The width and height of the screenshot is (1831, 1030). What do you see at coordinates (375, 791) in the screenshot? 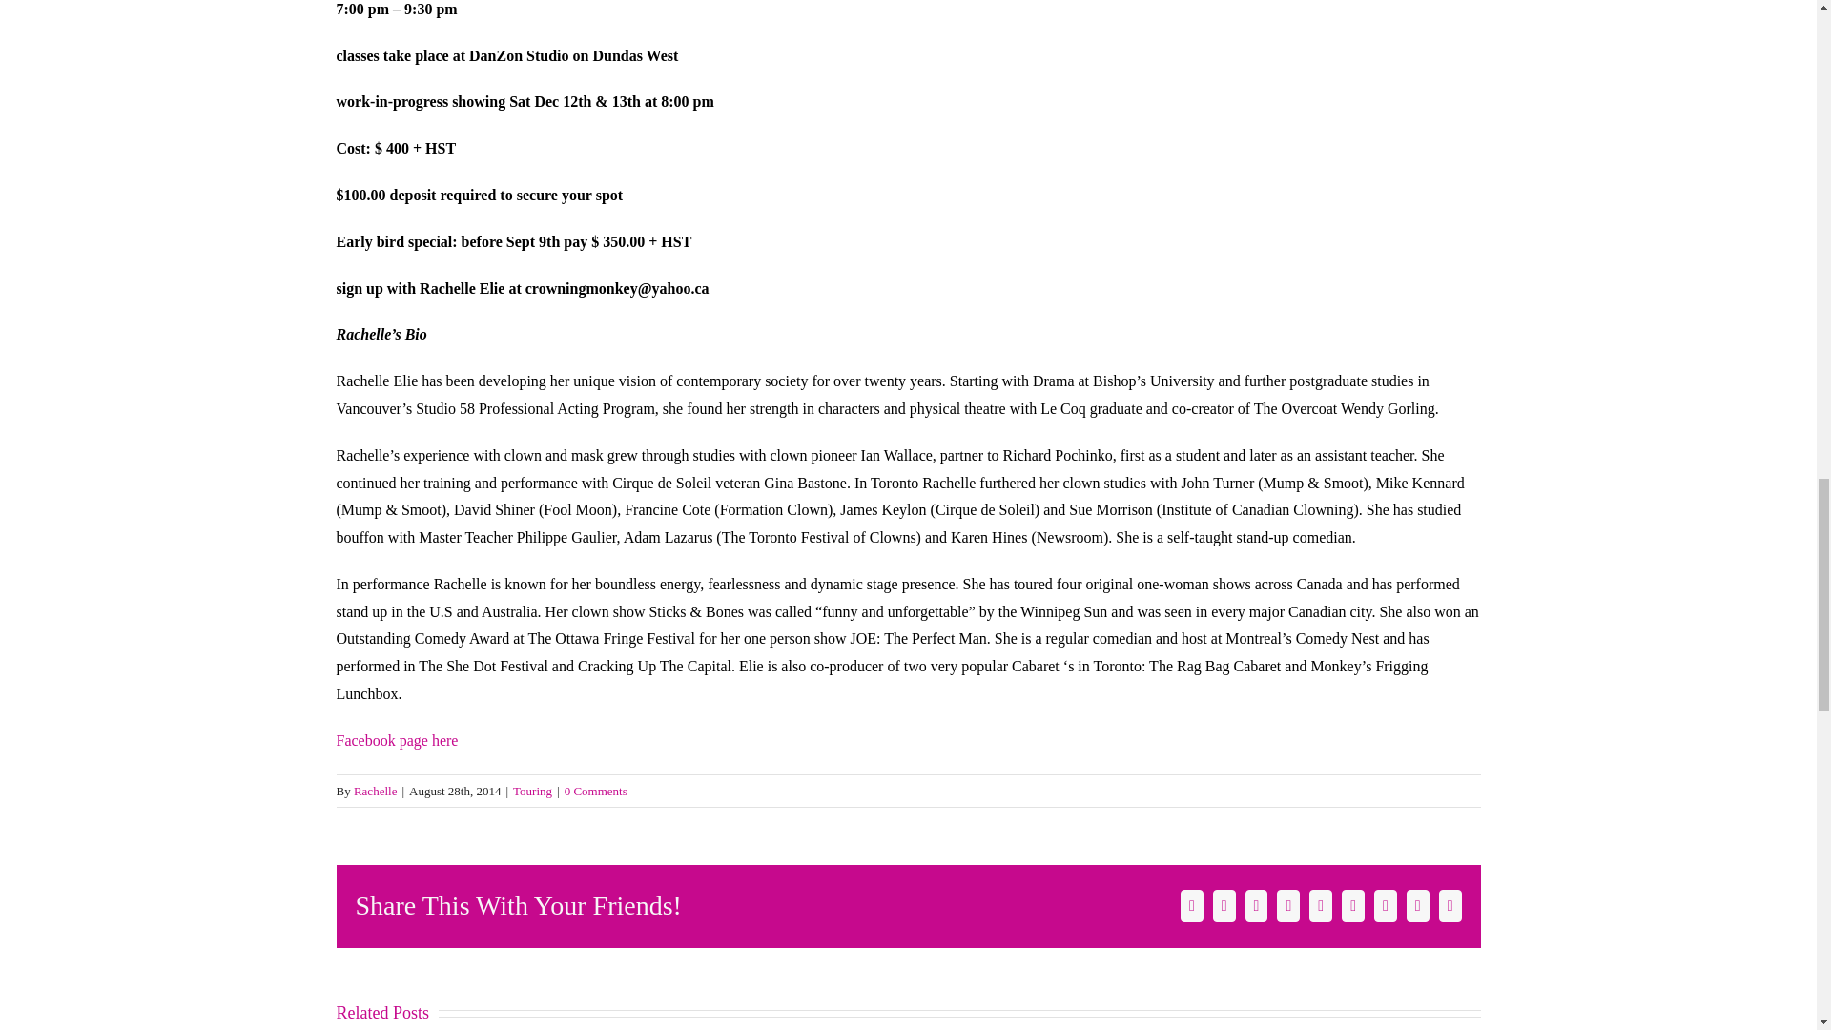
I see `Rachelle` at bounding box center [375, 791].